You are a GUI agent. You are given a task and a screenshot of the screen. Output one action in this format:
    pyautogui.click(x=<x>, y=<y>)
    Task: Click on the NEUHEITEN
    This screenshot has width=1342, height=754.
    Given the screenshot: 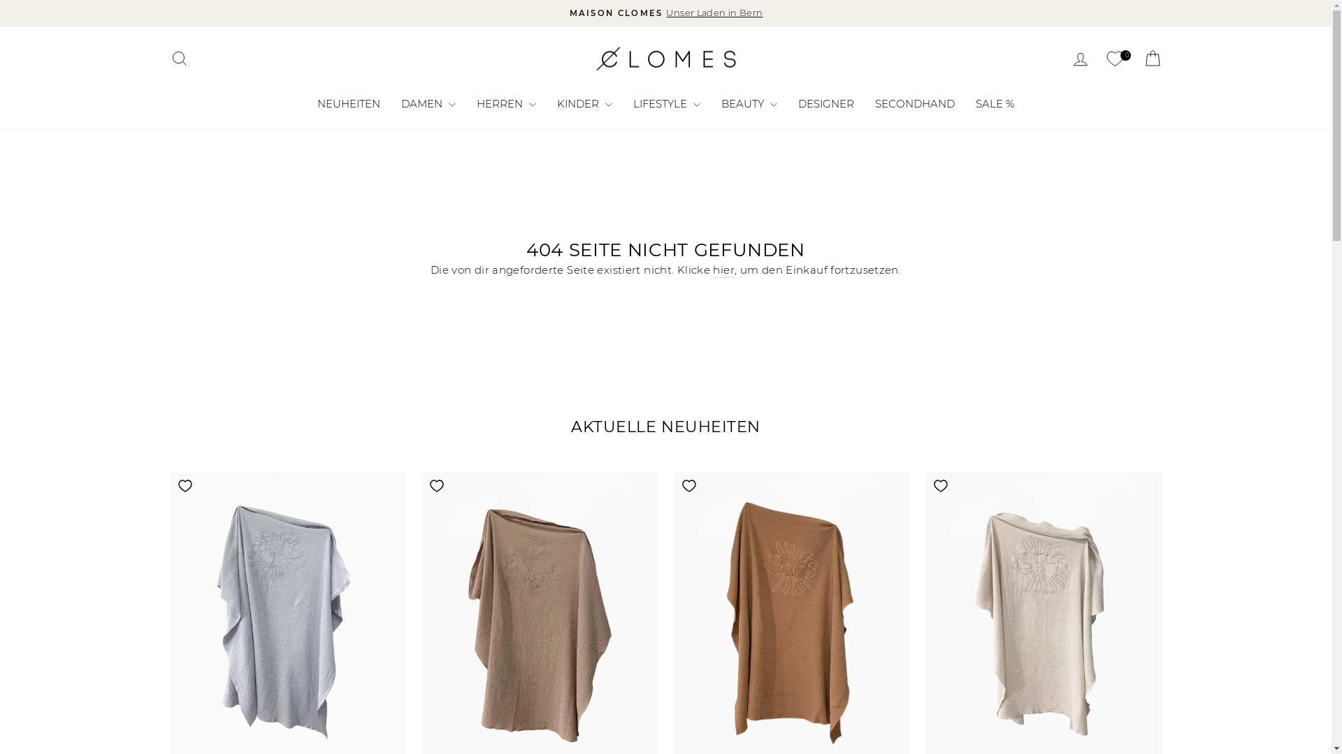 What is the action you would take?
    pyautogui.click(x=349, y=103)
    